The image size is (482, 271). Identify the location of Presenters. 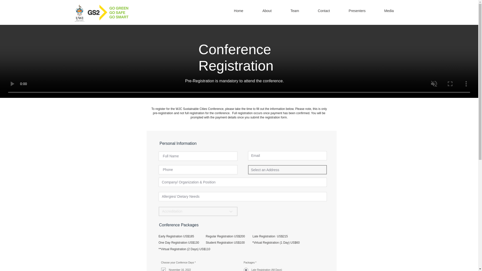
(357, 13).